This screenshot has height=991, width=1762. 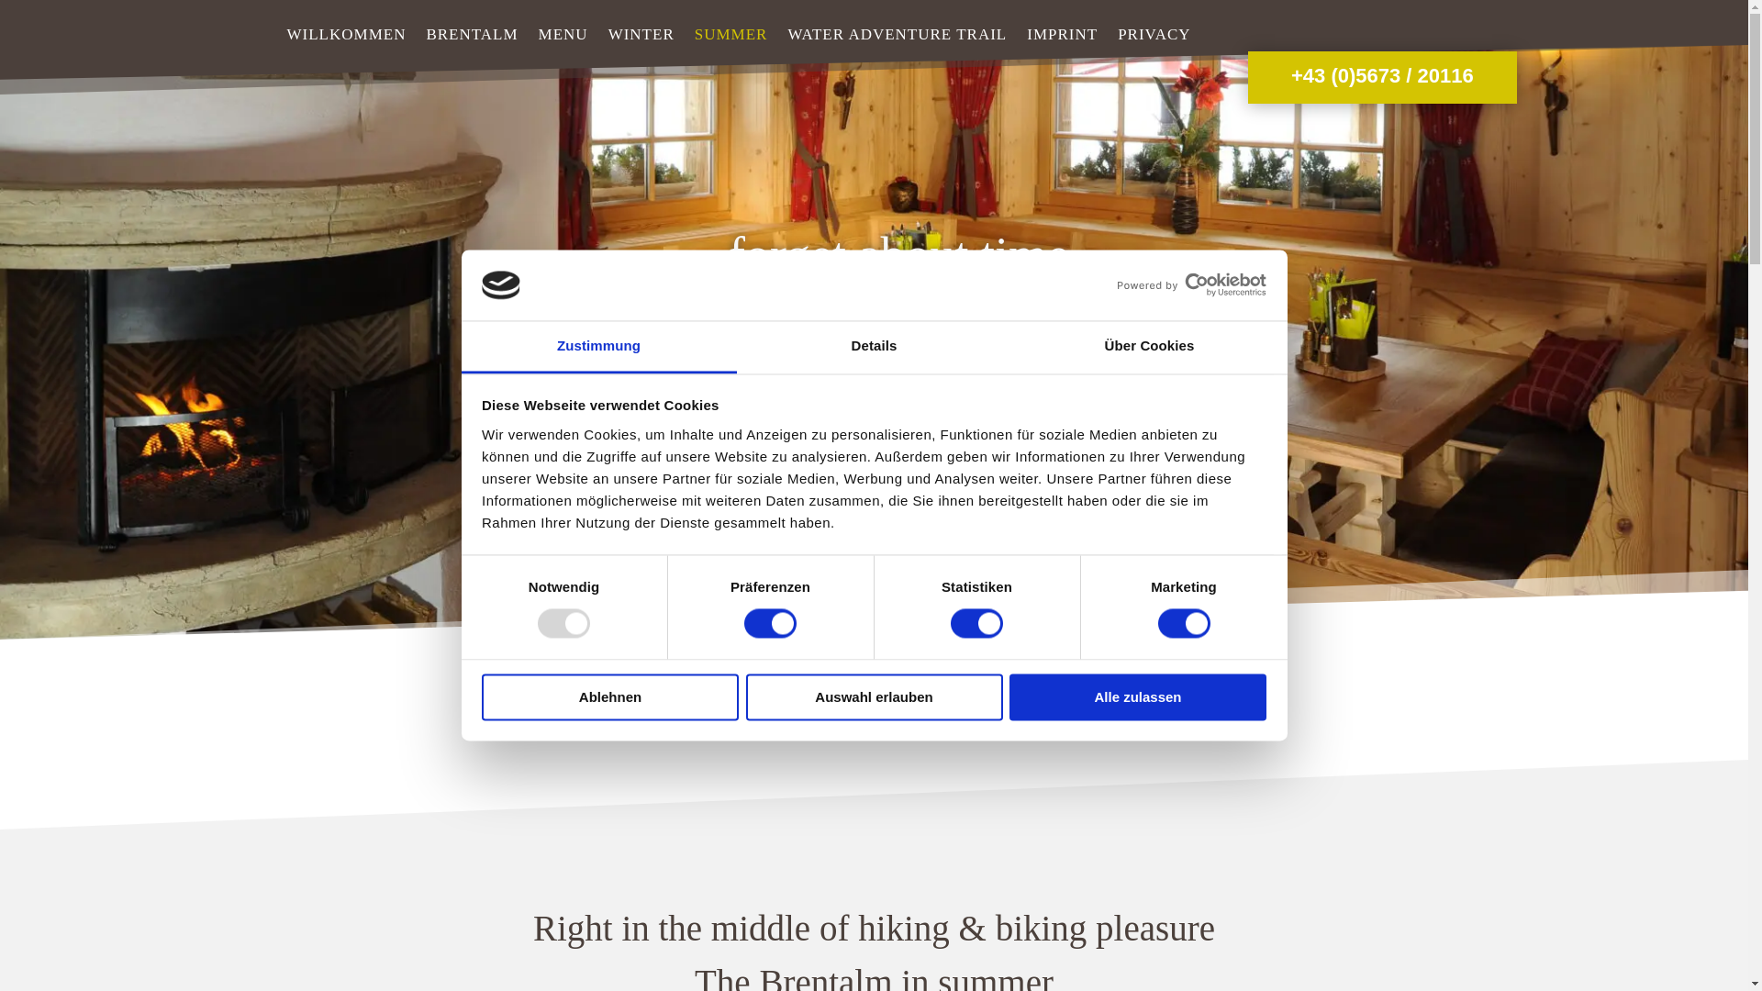 What do you see at coordinates (1063, 35) in the screenshot?
I see `IMPRINT` at bounding box center [1063, 35].